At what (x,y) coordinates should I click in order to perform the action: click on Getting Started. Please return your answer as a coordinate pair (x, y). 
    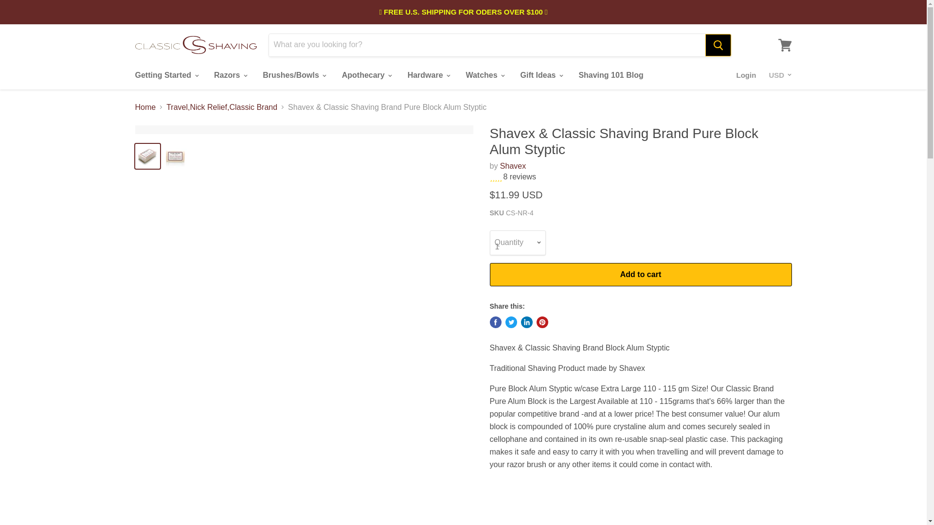
    Looking at the image, I should click on (165, 75).